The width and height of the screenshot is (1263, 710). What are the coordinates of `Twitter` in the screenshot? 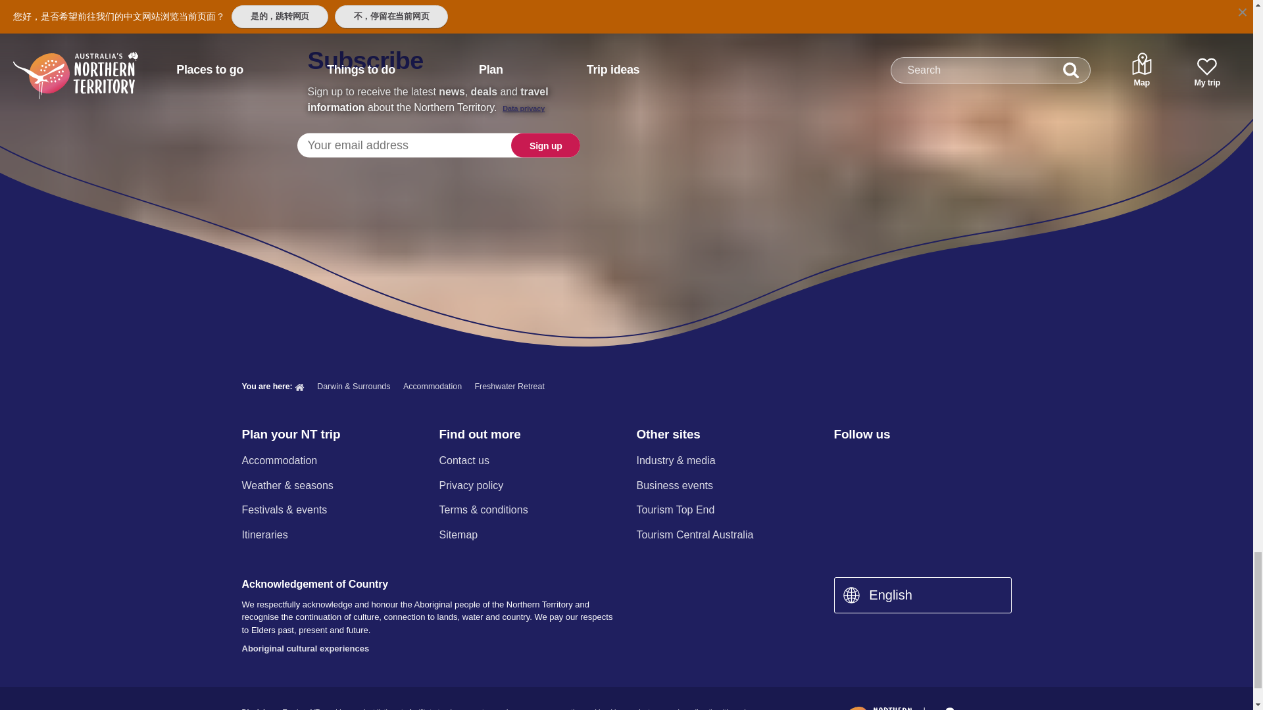 It's located at (911, 461).